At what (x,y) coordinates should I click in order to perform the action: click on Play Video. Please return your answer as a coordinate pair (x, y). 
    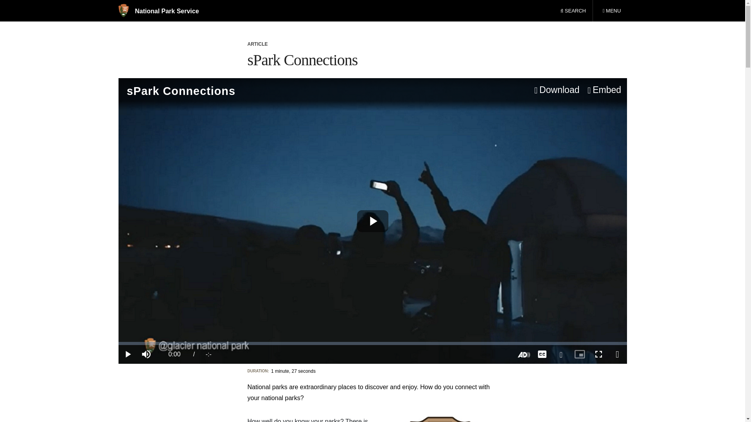
    Looking at the image, I should click on (372, 221).